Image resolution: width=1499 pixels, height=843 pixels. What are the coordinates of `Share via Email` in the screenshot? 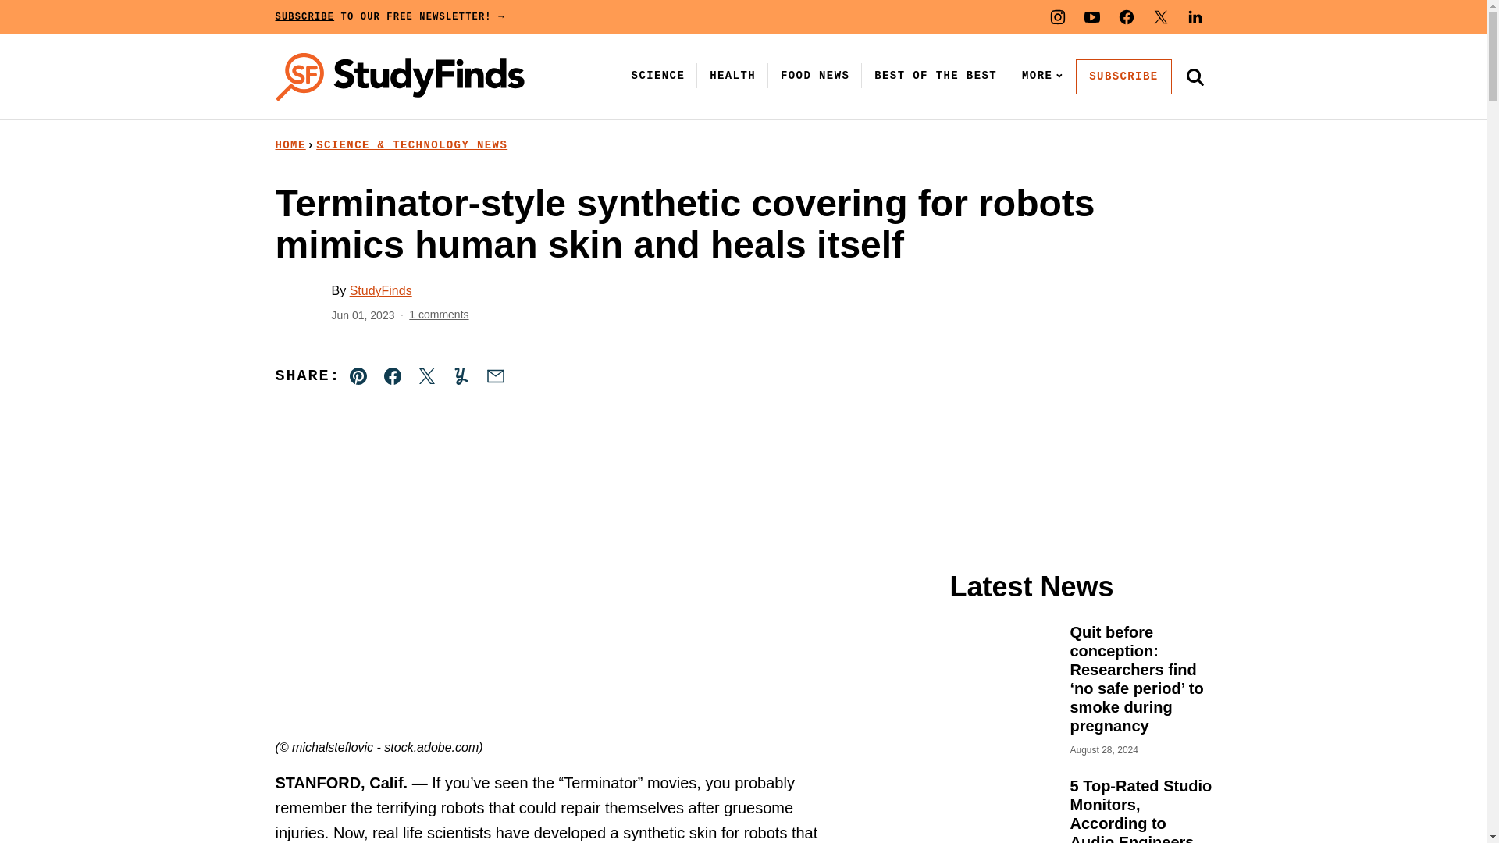 It's located at (495, 376).